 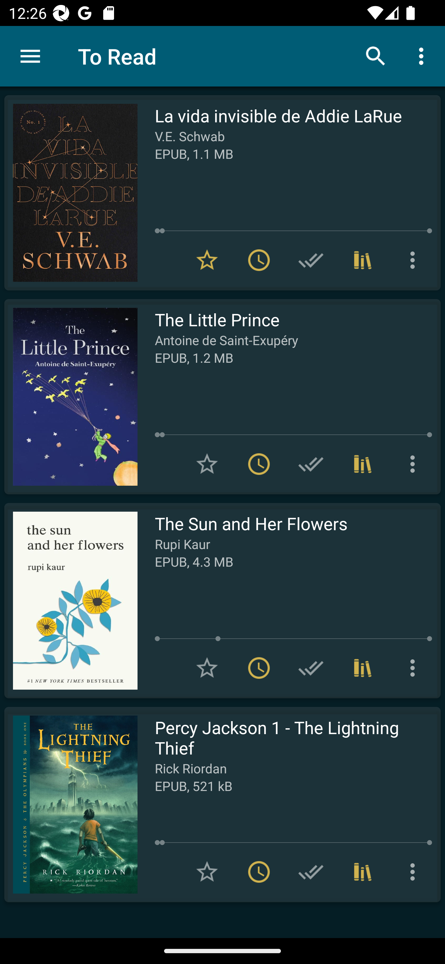 What do you see at coordinates (415, 872) in the screenshot?
I see `More options` at bounding box center [415, 872].